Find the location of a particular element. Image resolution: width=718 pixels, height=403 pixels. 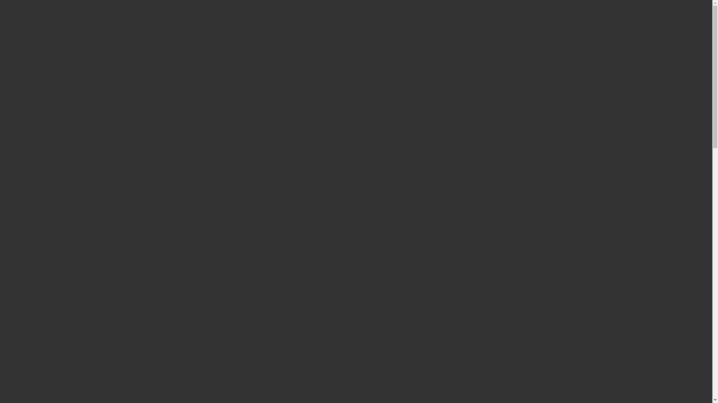

NEWS is located at coordinates (513, 22).